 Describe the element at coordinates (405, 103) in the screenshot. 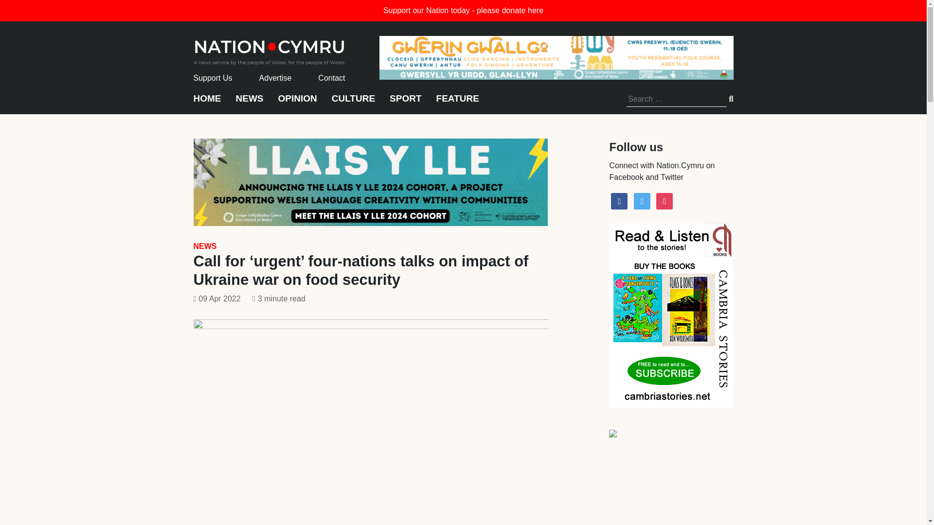

I see `SPORT` at that location.